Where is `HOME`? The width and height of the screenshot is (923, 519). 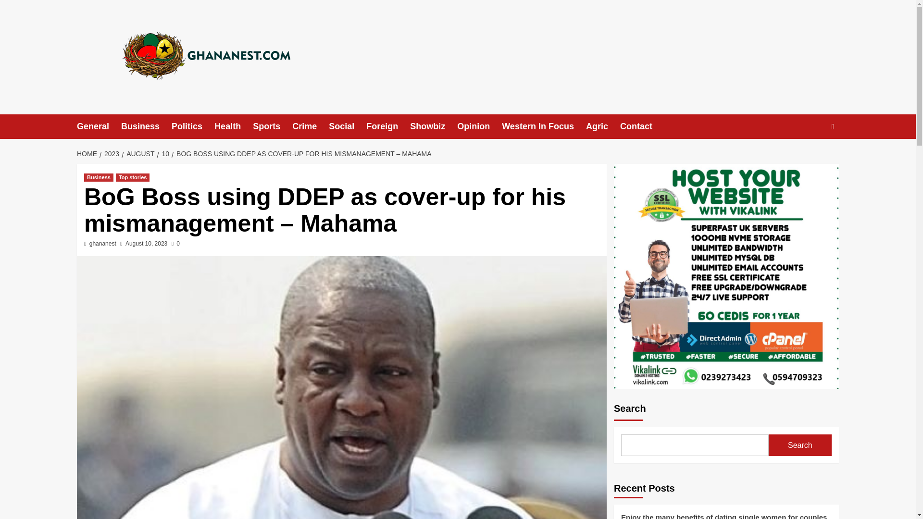 HOME is located at coordinates (88, 154).